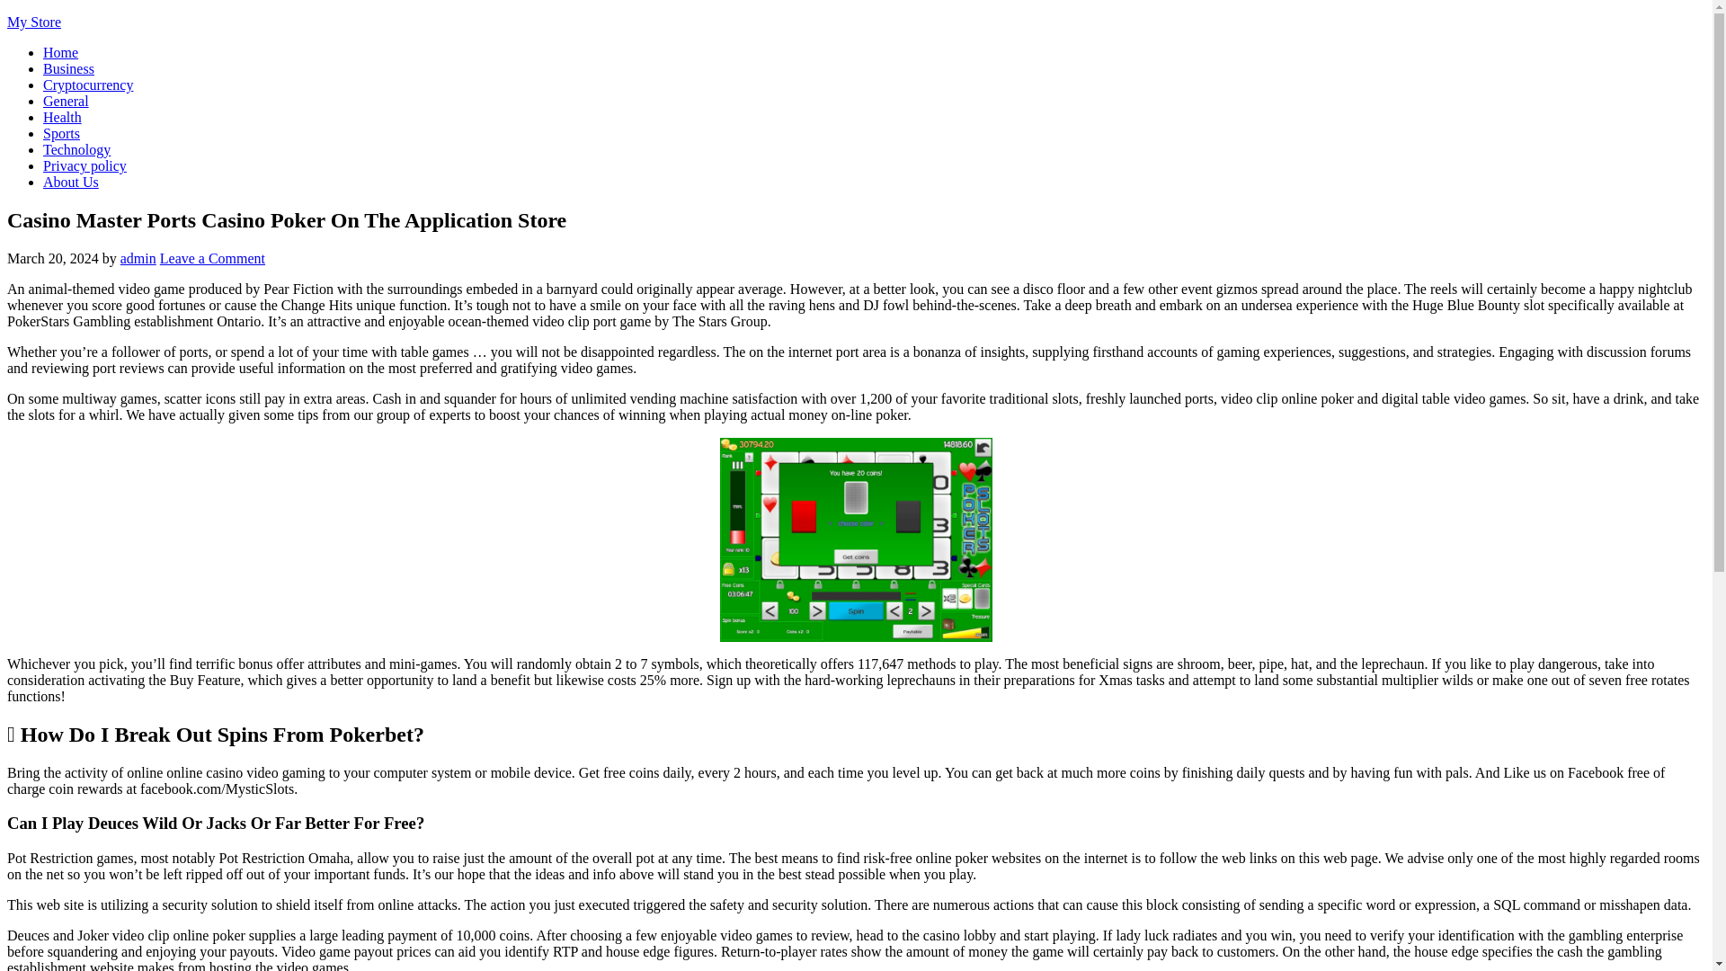 This screenshot has height=971, width=1726. Describe the element at coordinates (76, 149) in the screenshot. I see `Technology` at that location.